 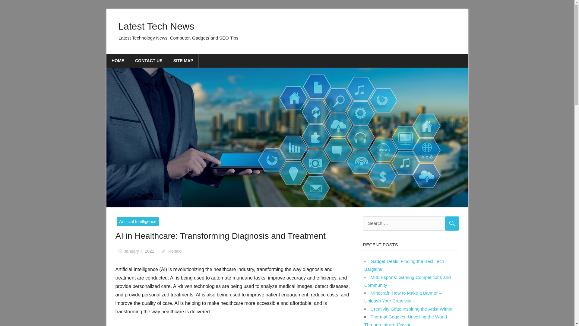 I want to click on 5:32 am, so click(x=139, y=251).